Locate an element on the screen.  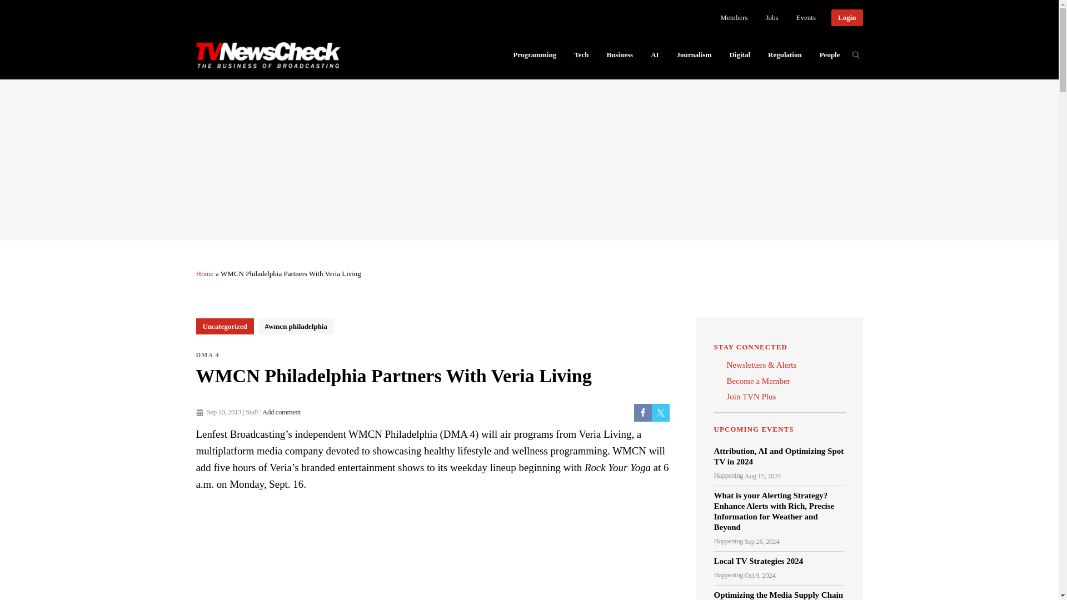
Events is located at coordinates (806, 18).